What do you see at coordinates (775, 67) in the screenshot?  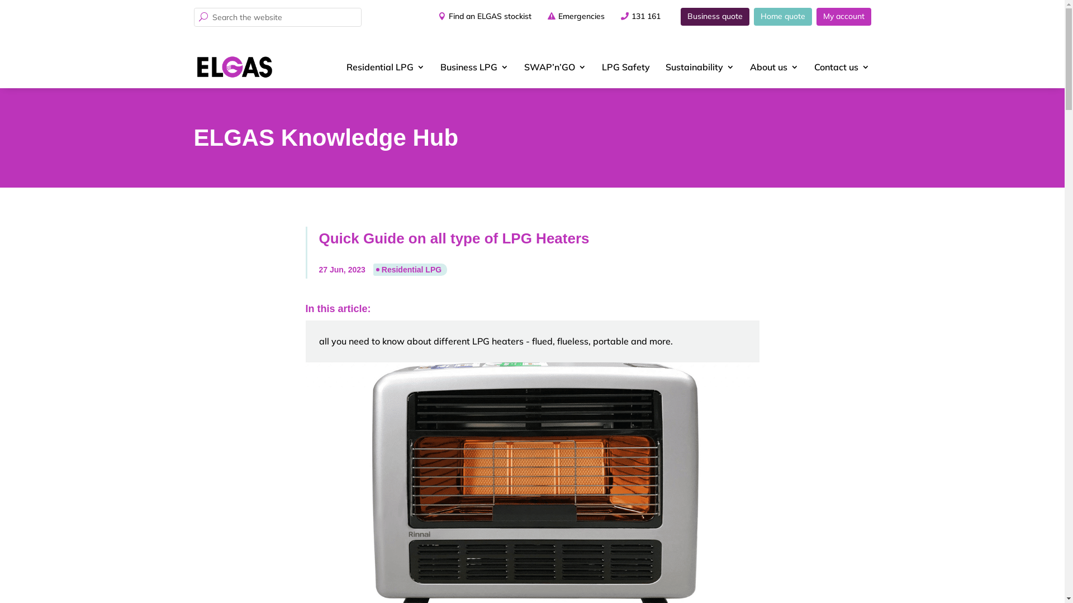 I see `About us` at bounding box center [775, 67].